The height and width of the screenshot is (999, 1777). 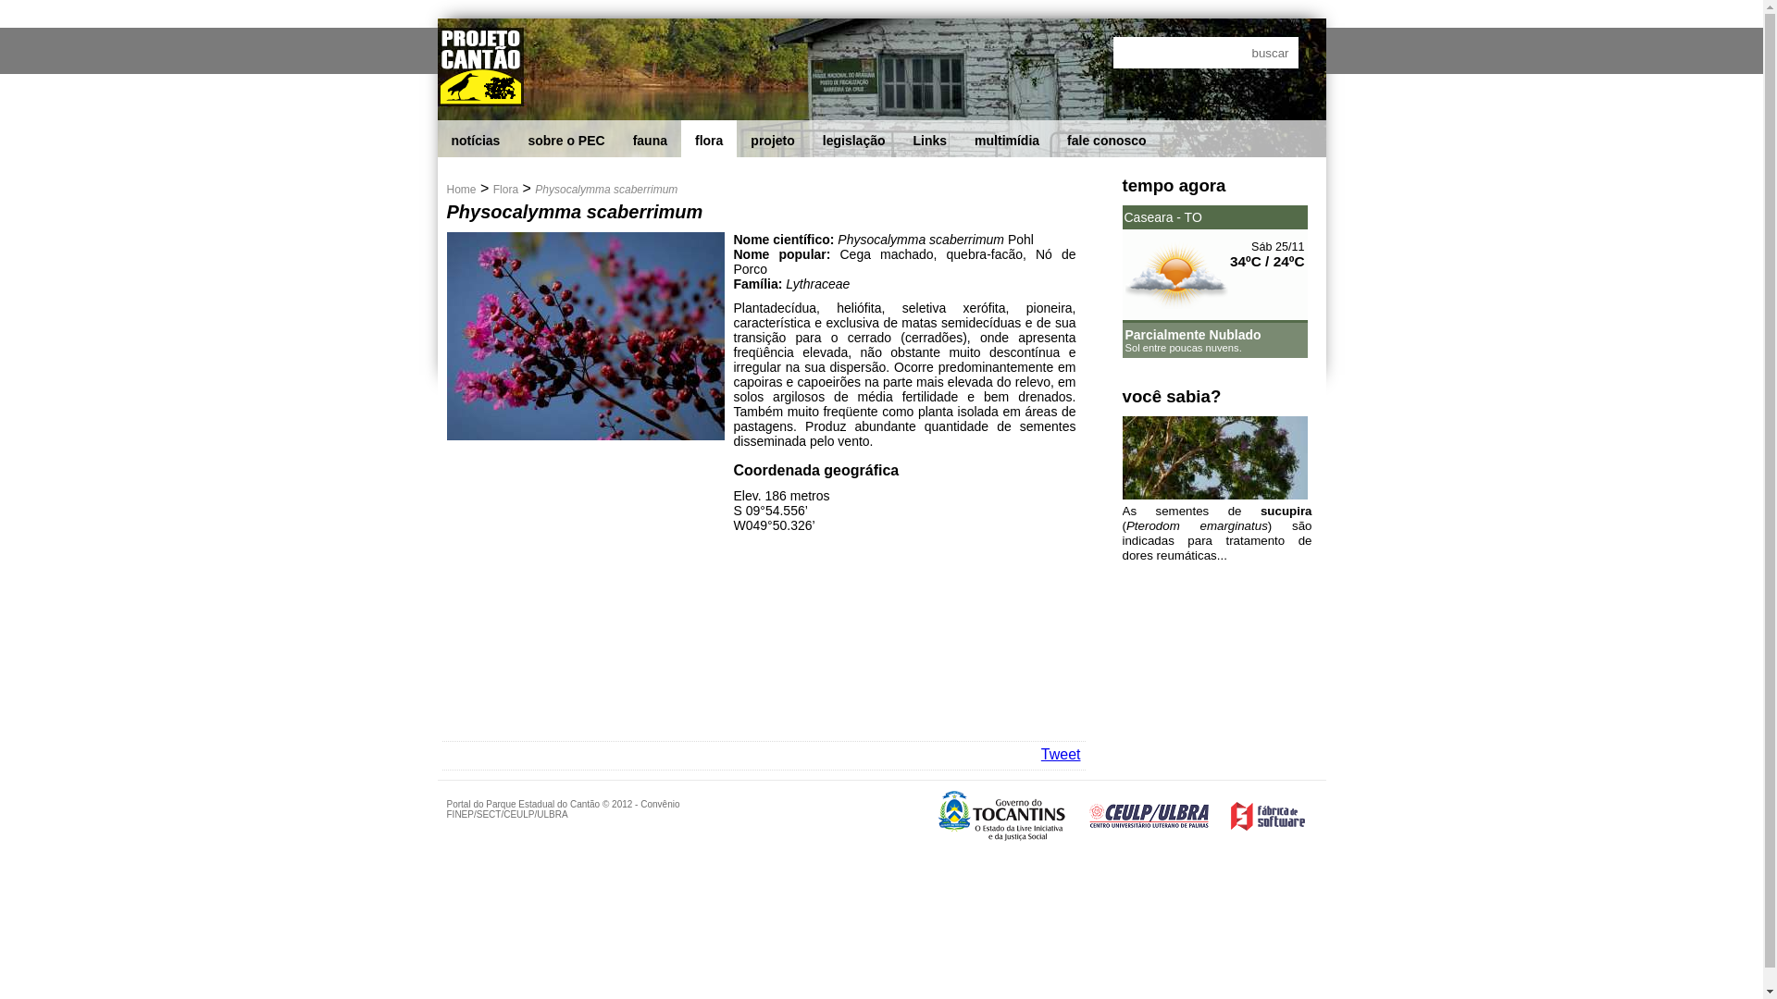 I want to click on www.cptec.inpe.br, so click(x=1271, y=363).